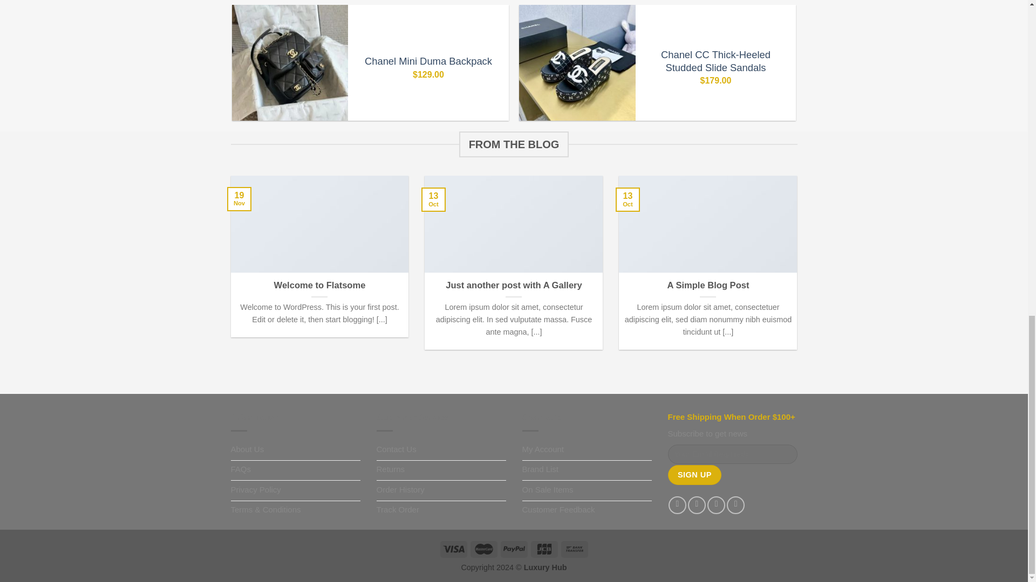  I want to click on Follow on Facebook, so click(677, 505).